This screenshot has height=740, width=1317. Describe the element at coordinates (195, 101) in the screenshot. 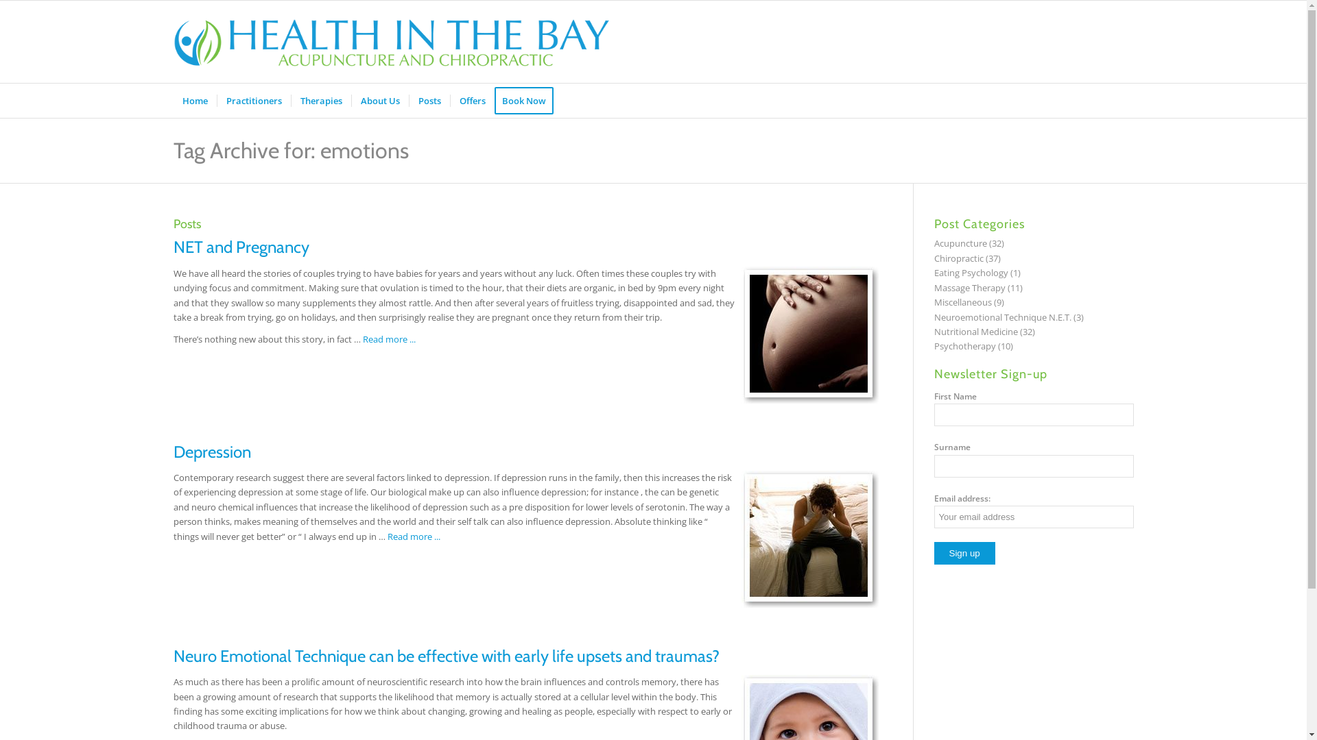

I see `Home` at that location.